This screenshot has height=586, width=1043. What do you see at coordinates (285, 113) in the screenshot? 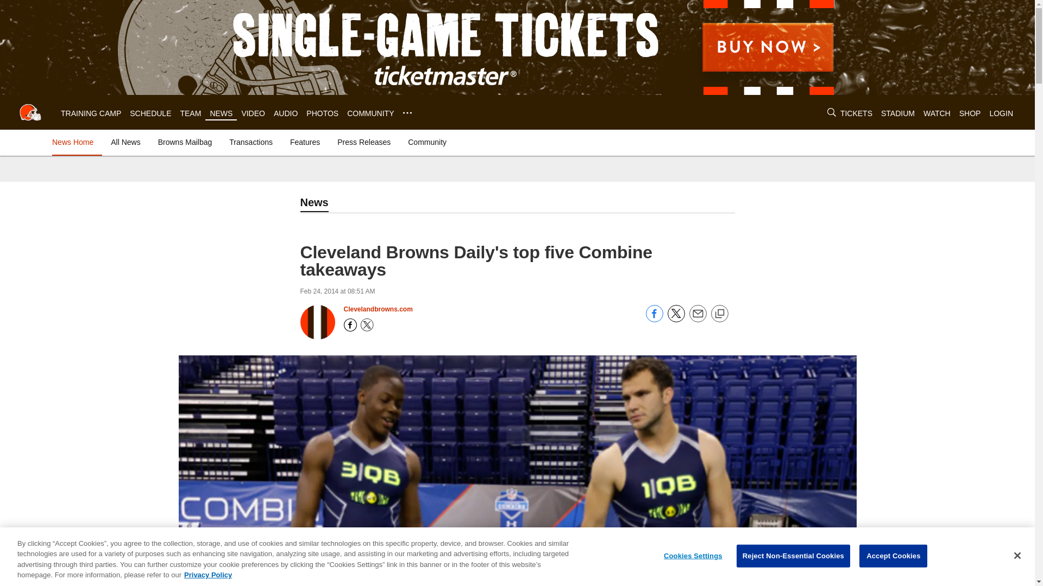
I see `AUDIO` at bounding box center [285, 113].